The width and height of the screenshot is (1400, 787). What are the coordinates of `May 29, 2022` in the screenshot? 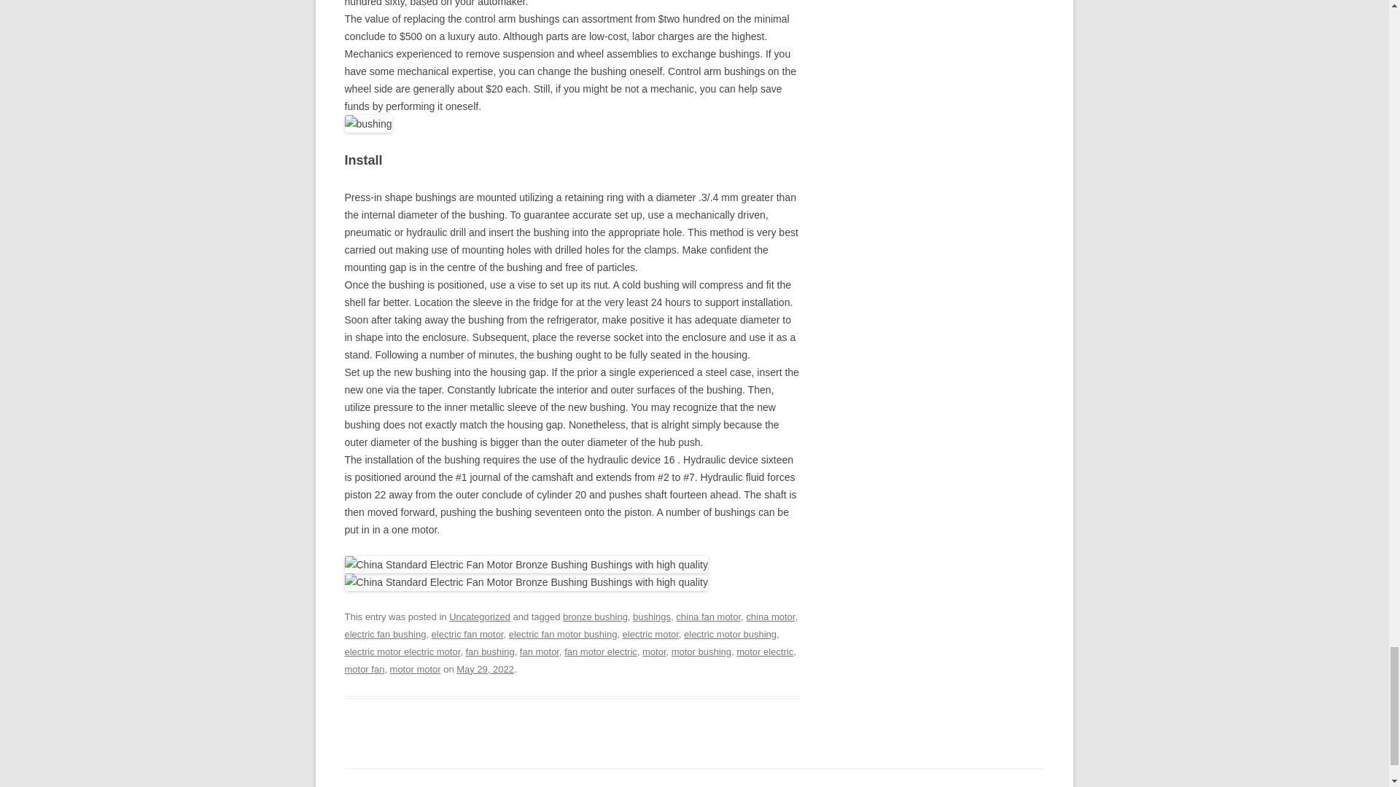 It's located at (484, 669).